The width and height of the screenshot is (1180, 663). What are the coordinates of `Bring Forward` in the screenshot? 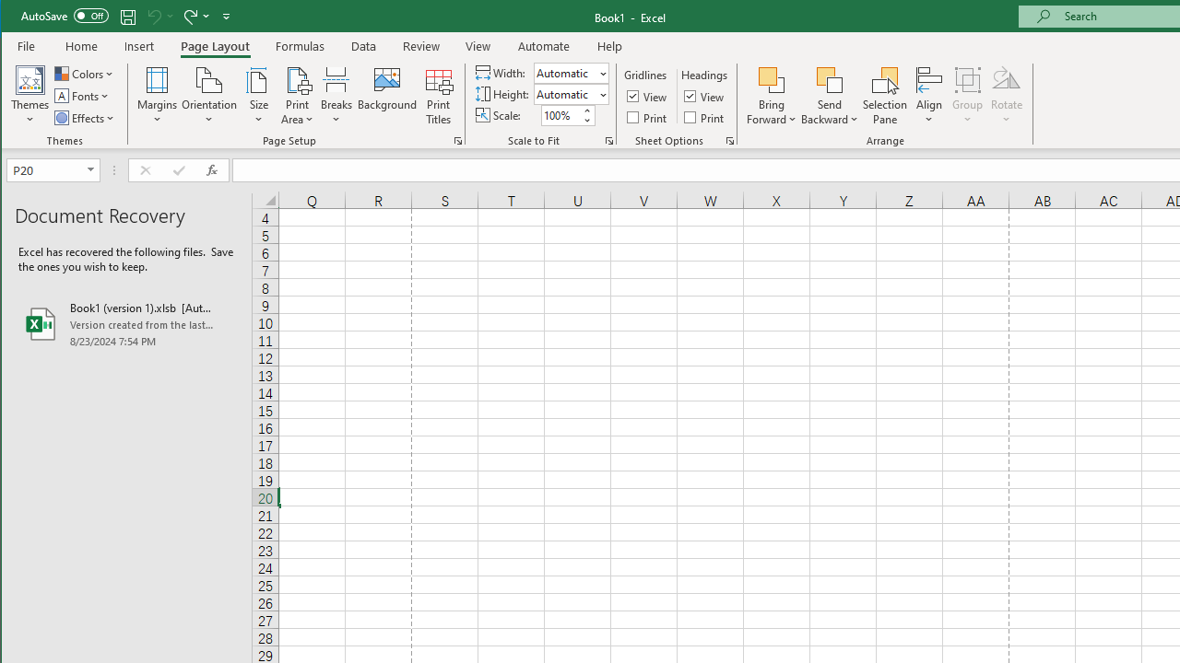 It's located at (771, 79).